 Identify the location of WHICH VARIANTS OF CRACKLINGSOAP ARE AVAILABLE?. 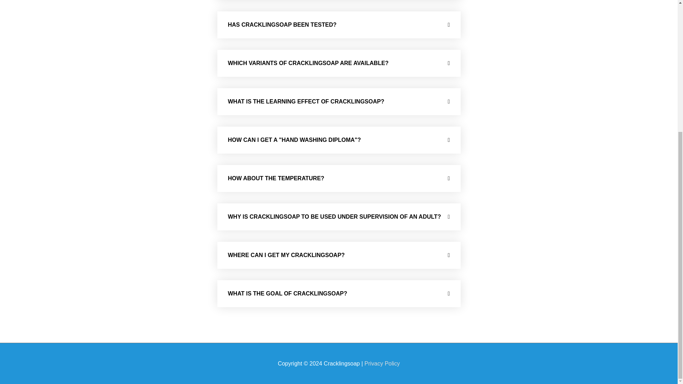
(308, 63).